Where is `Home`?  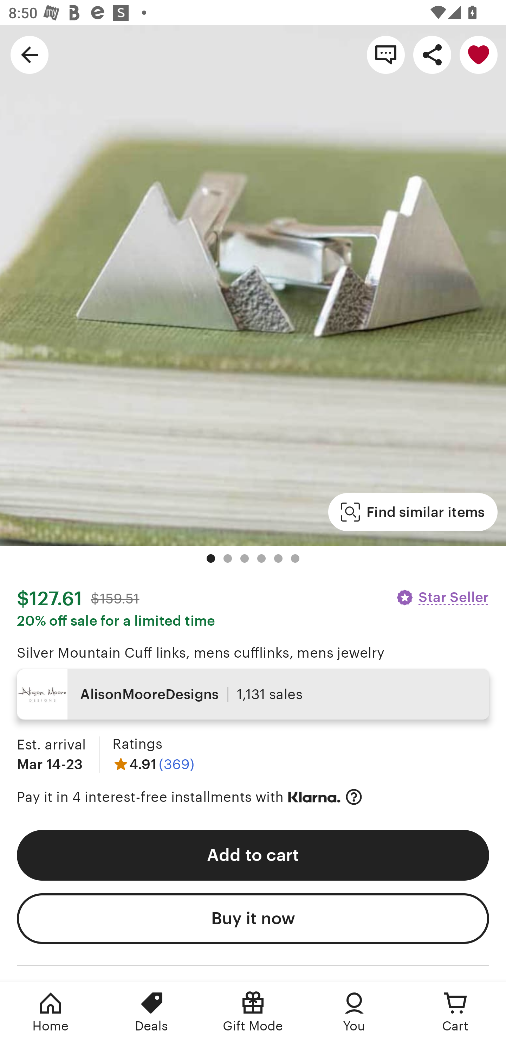 Home is located at coordinates (51, 1011).